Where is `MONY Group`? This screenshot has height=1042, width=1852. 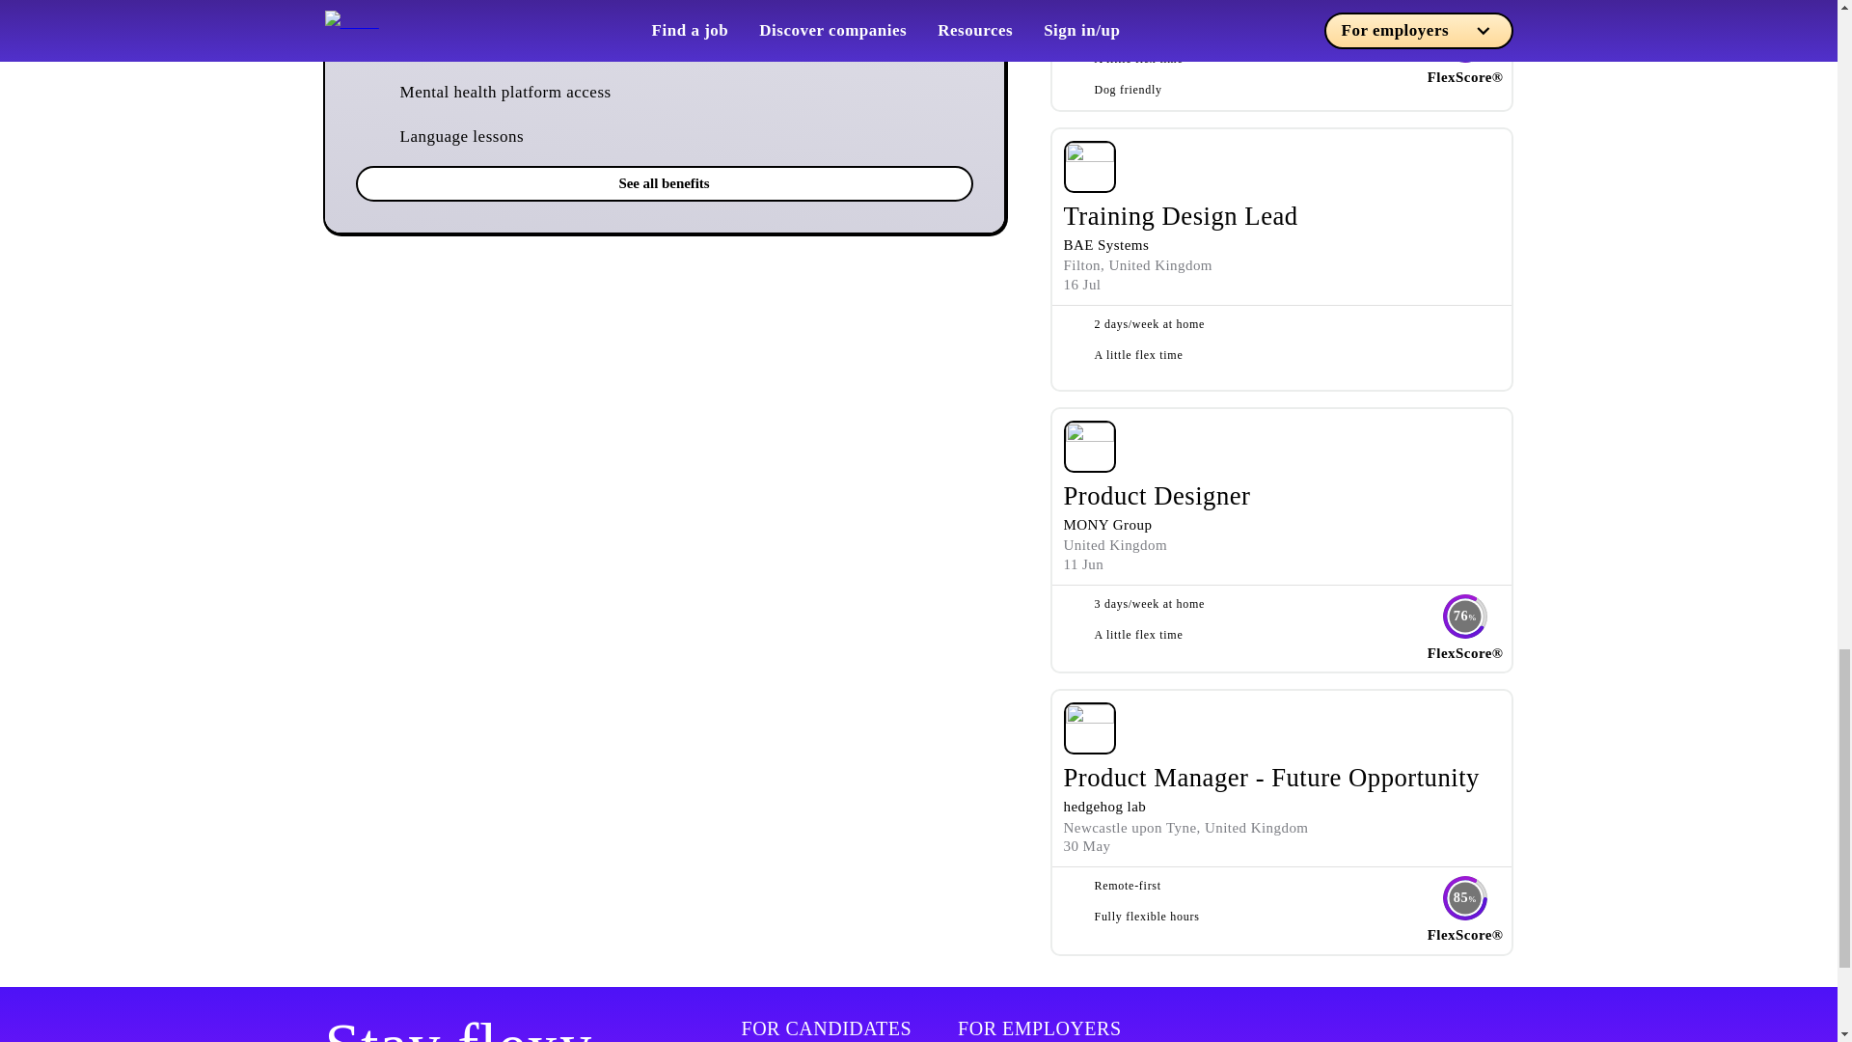
MONY Group is located at coordinates (1107, 524).